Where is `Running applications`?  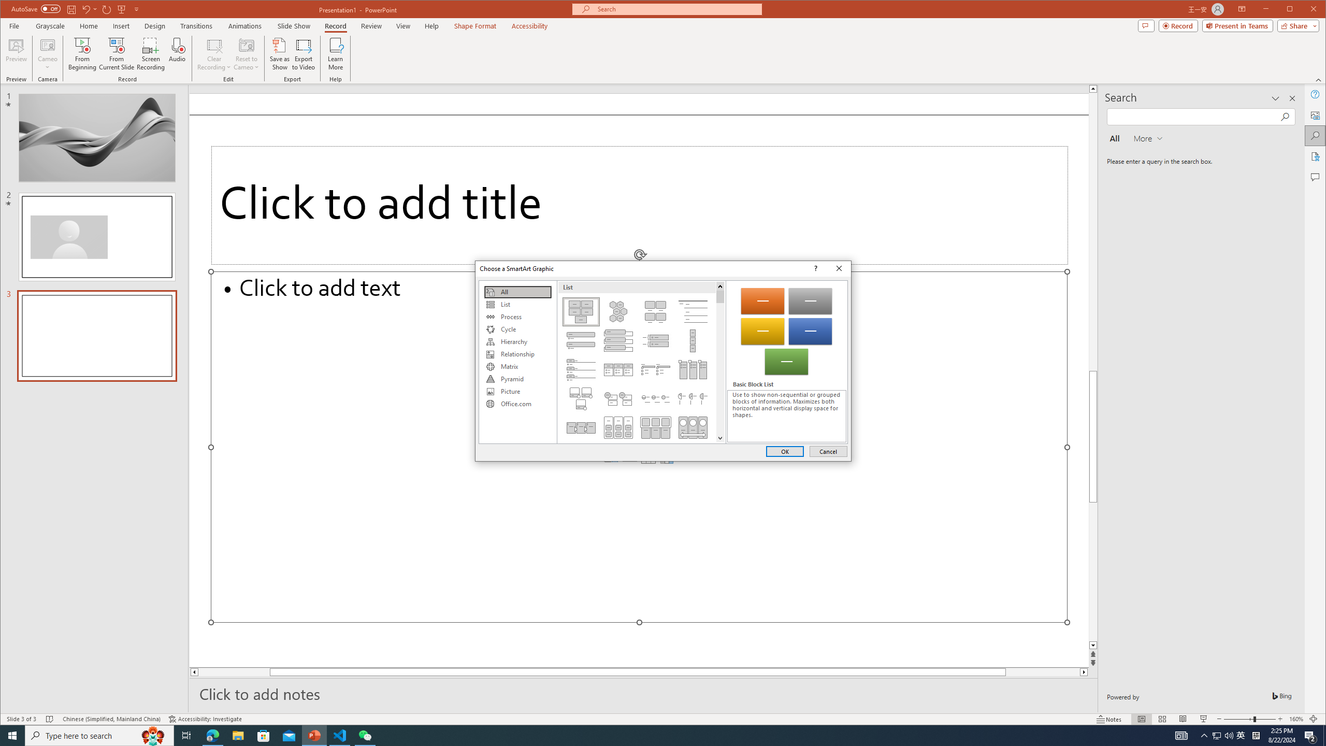 Running applications is located at coordinates (644, 736).